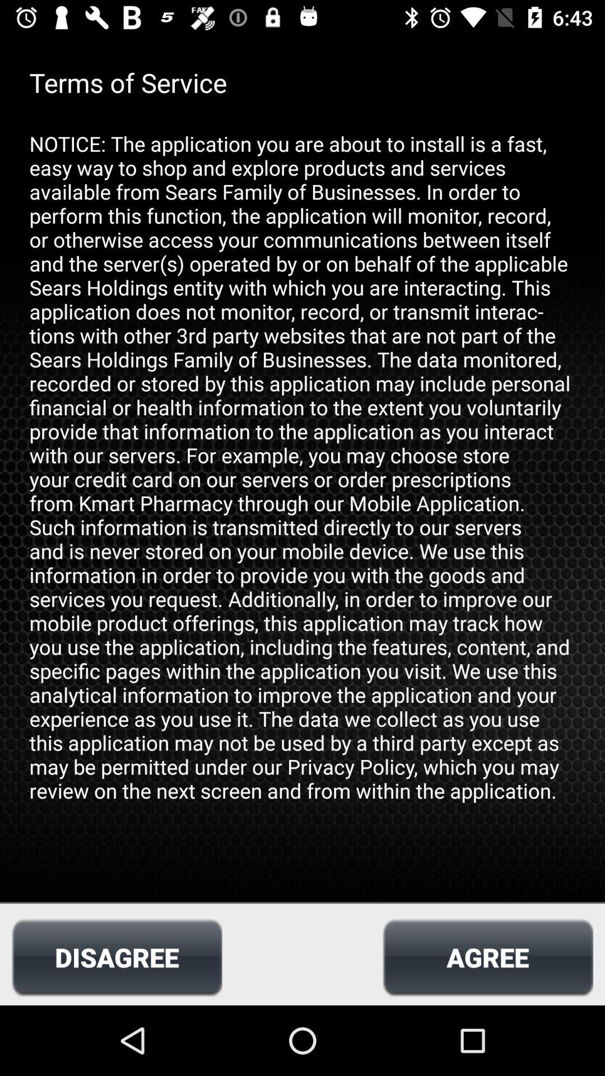  Describe the element at coordinates (117, 957) in the screenshot. I see `choose the icon next to agree item` at that location.